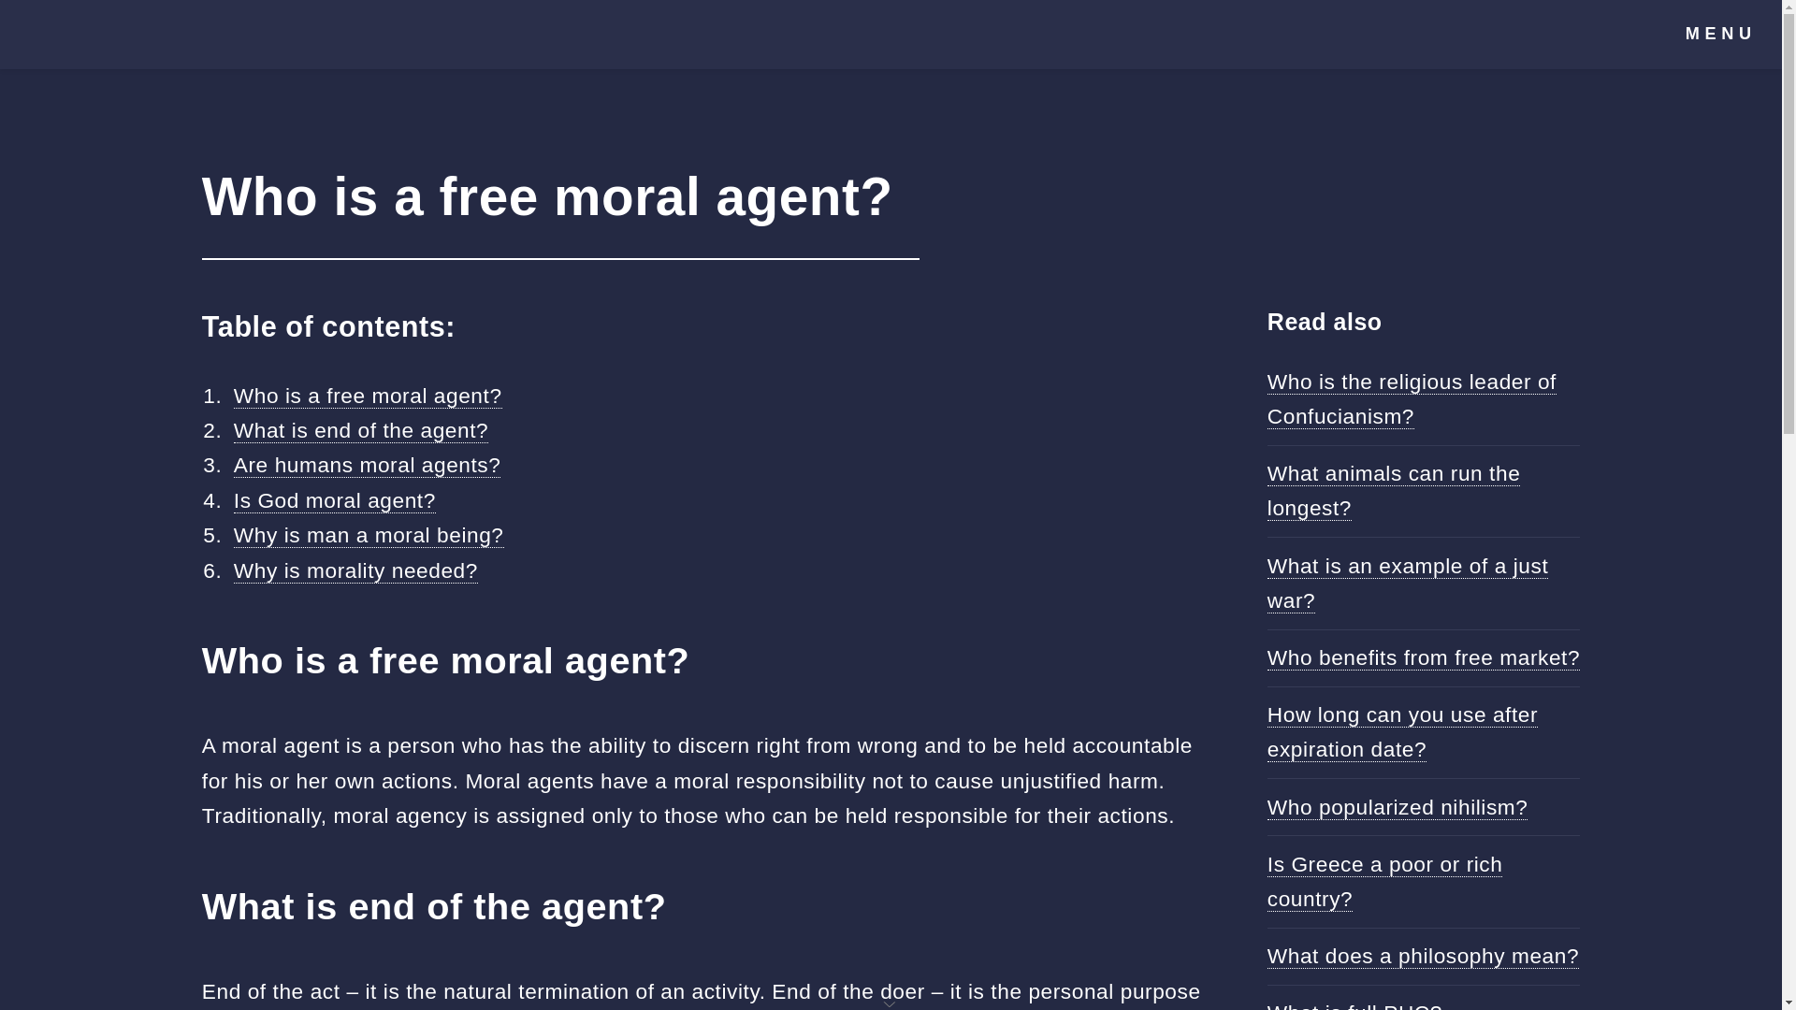 The height and width of the screenshot is (1010, 1796). What do you see at coordinates (1412, 399) in the screenshot?
I see `Who is the religious leader of Confucianism?` at bounding box center [1412, 399].